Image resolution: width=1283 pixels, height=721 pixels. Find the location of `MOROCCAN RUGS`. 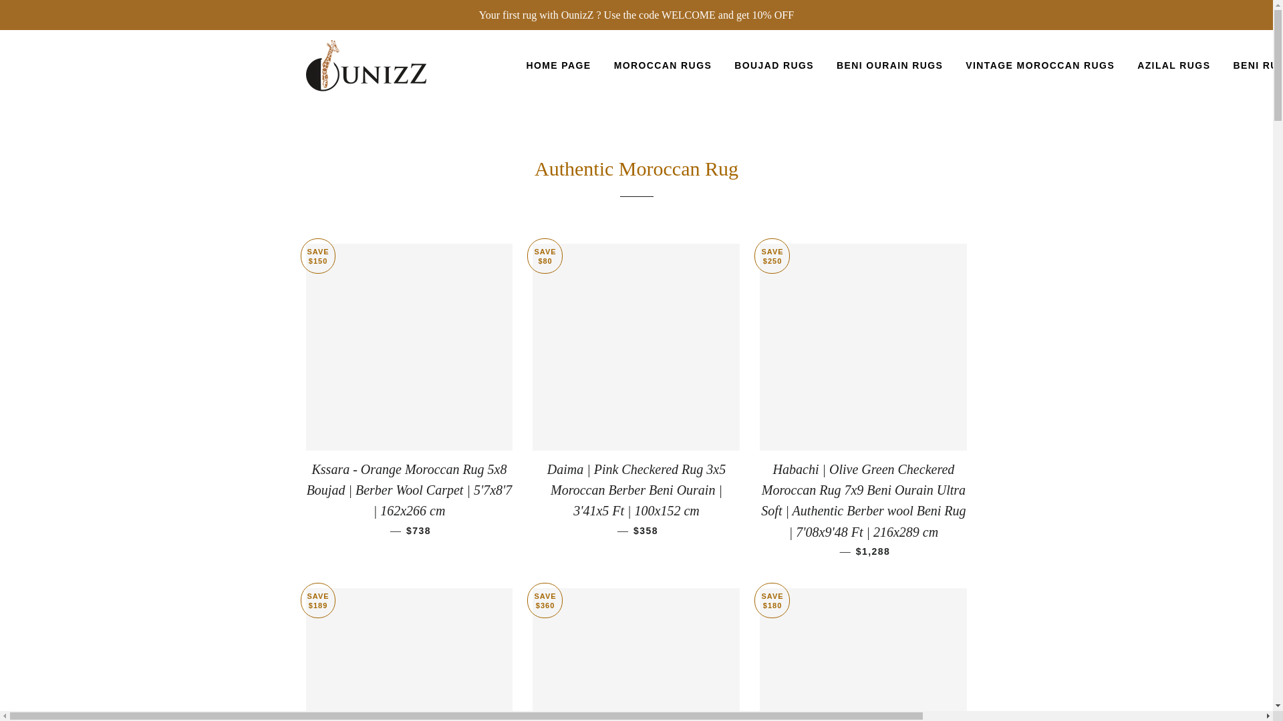

MOROCCAN RUGS is located at coordinates (663, 66).